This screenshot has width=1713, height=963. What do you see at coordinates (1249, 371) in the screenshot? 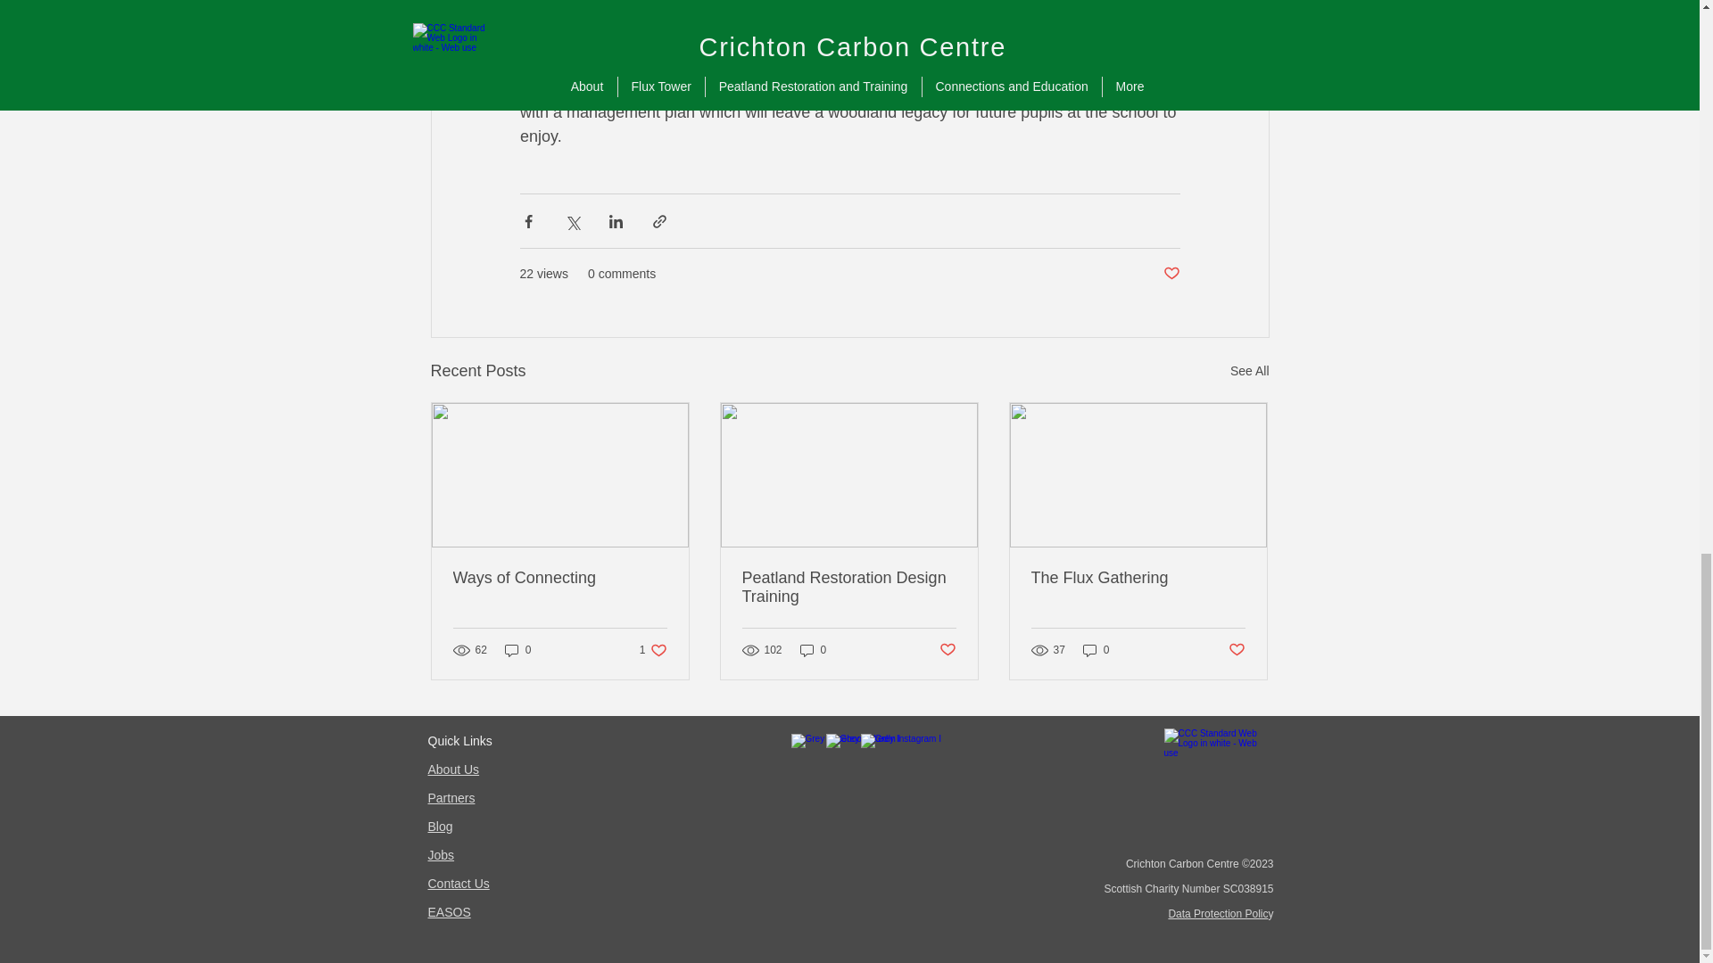
I see `See All` at bounding box center [1249, 371].